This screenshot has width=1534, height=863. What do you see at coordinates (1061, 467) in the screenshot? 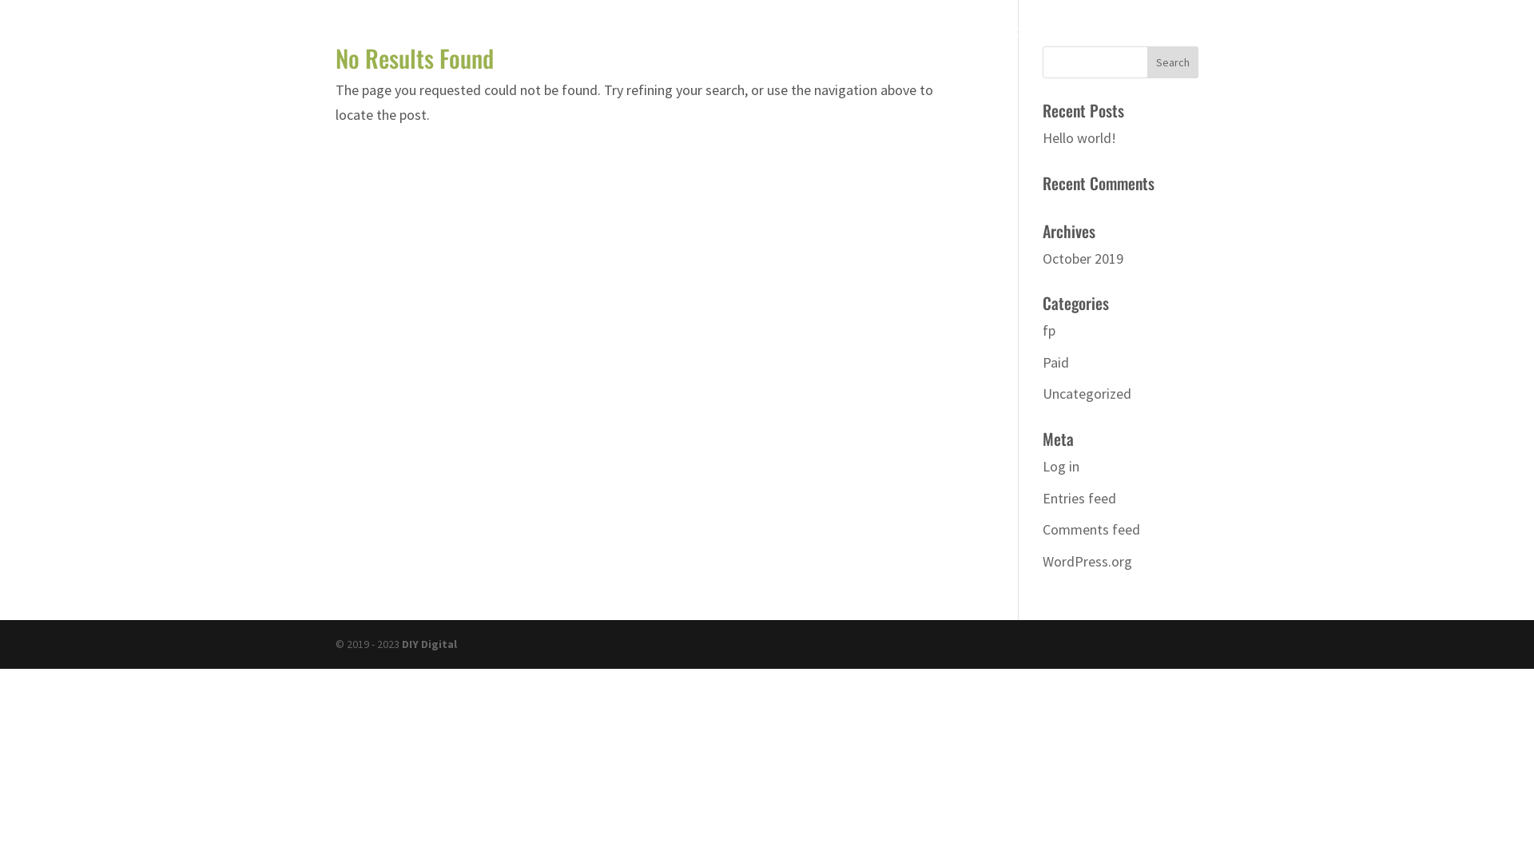
I see `Log in` at bounding box center [1061, 467].